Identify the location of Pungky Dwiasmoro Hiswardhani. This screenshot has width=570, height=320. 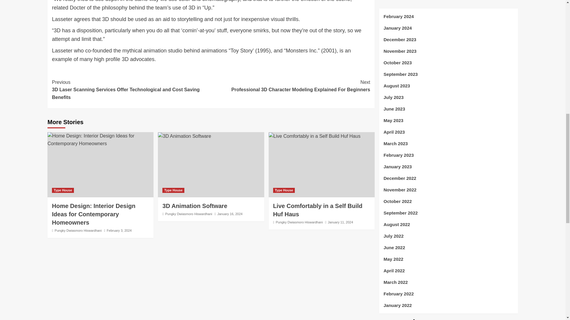
(78, 231).